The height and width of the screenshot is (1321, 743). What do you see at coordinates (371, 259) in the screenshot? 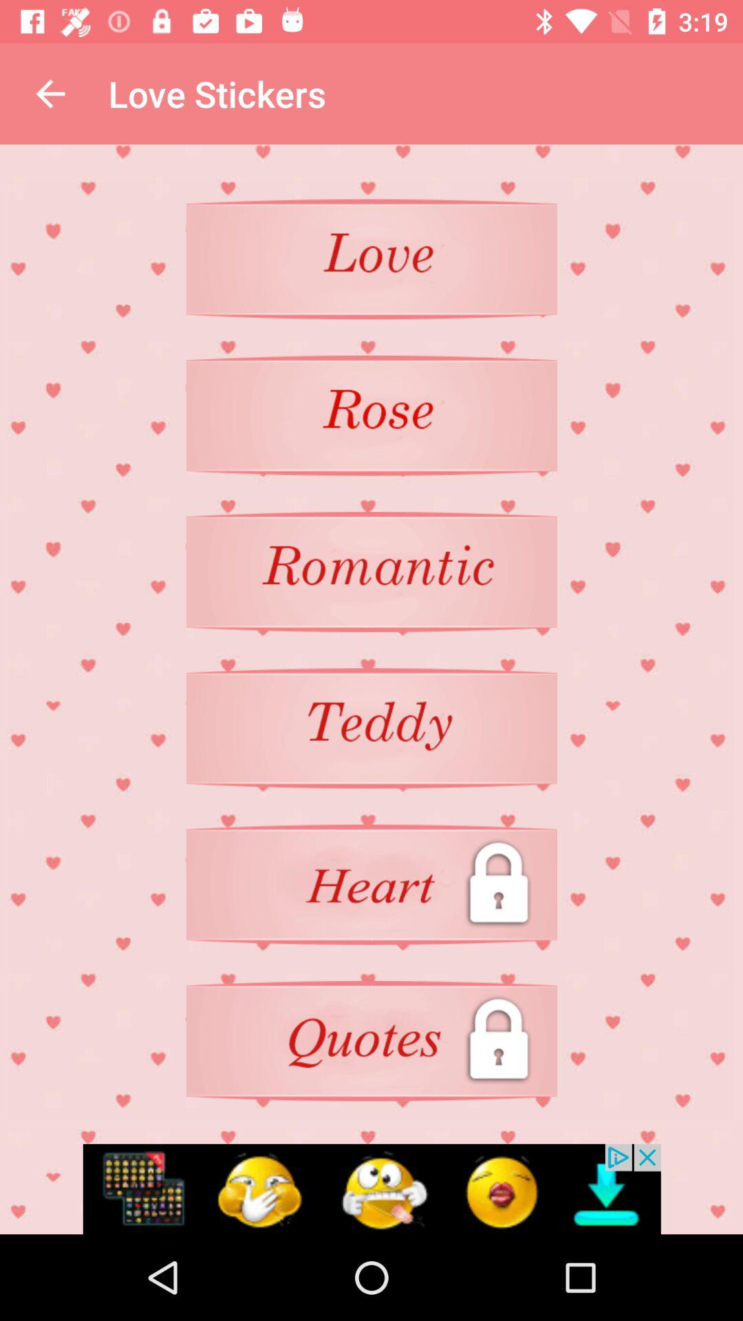
I see `click love option` at bounding box center [371, 259].